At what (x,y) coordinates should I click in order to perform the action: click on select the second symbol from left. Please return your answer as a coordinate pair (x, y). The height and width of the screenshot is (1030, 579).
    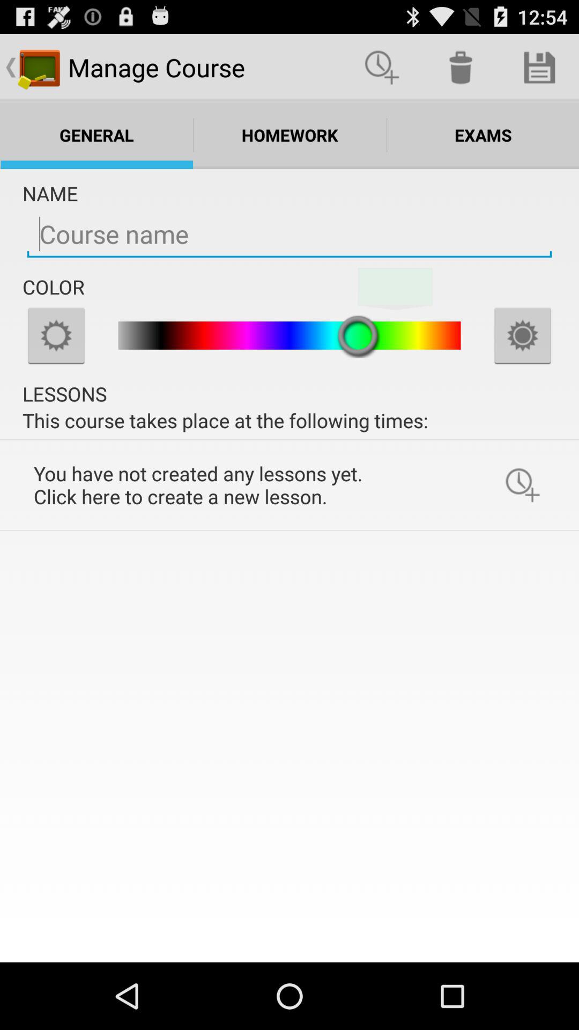
    Looking at the image, I should click on (461, 68).